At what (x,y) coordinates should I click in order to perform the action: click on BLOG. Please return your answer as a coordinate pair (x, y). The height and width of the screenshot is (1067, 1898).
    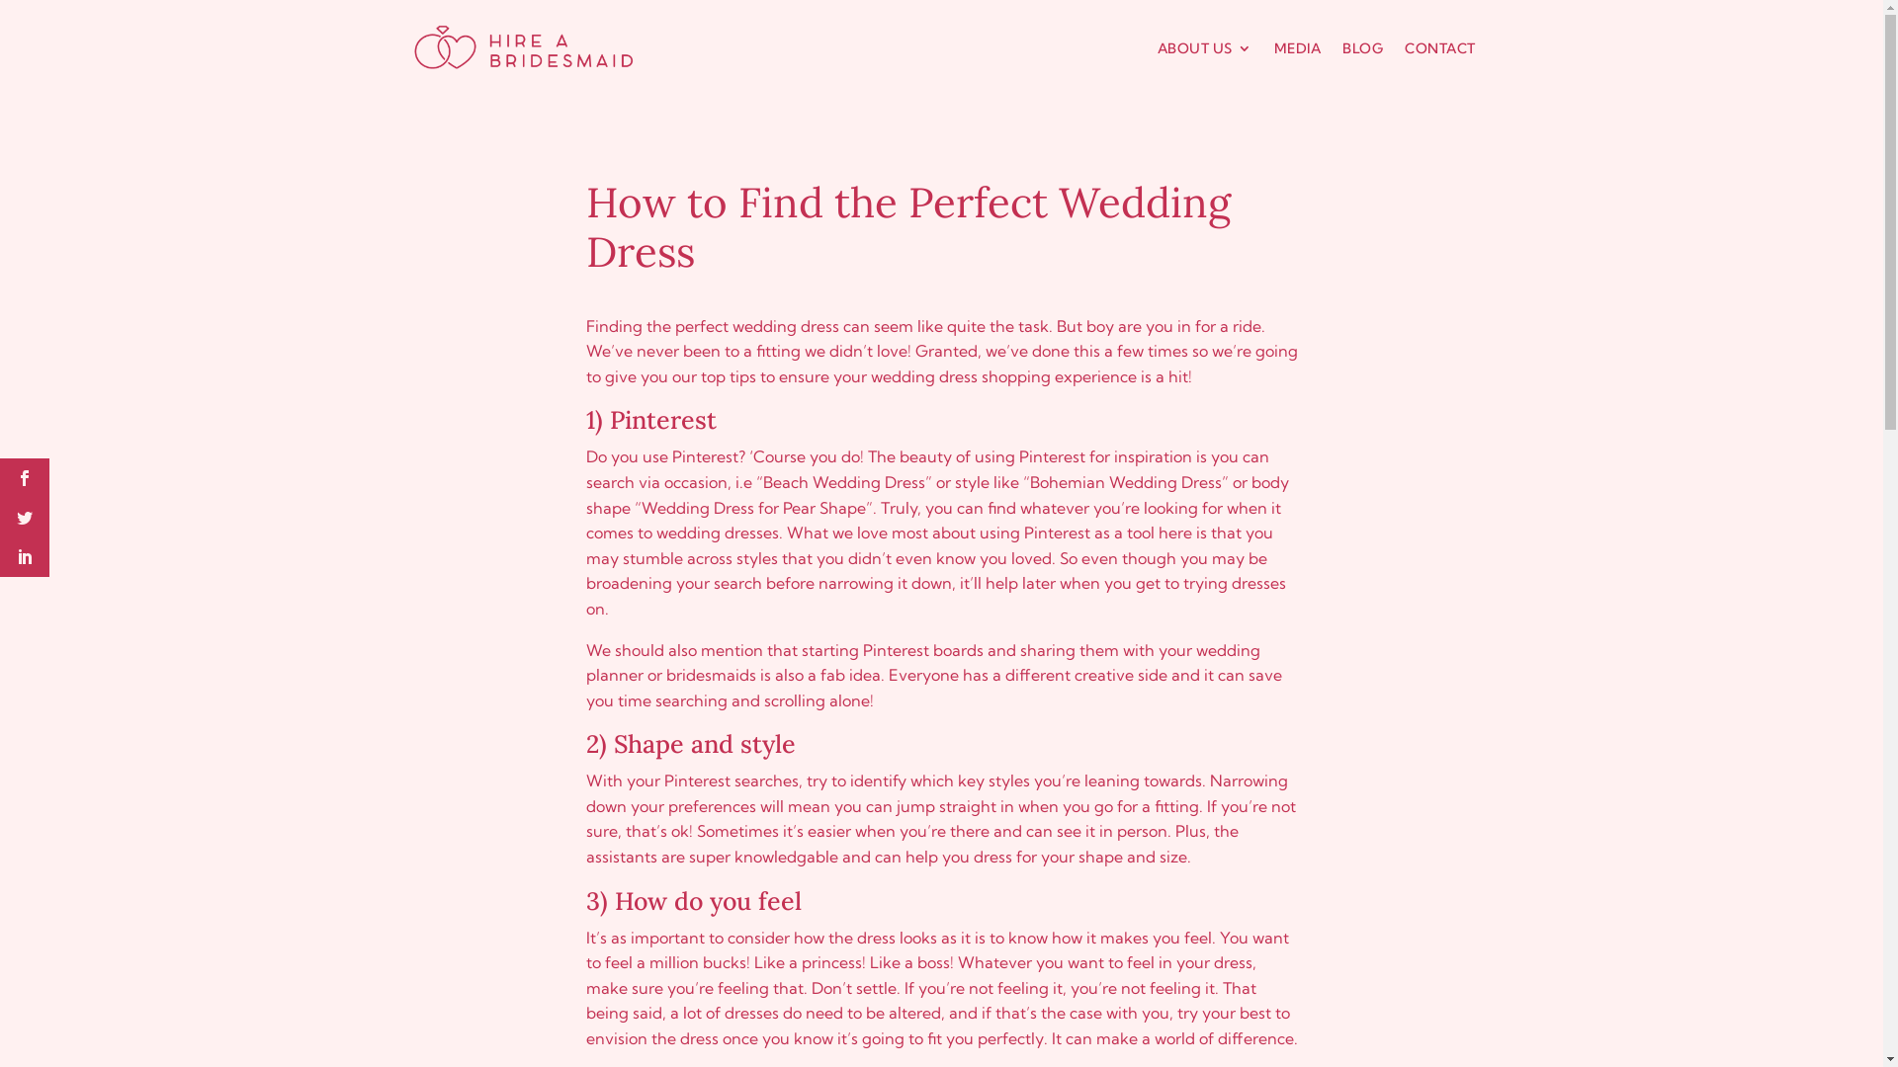
    Looking at the image, I should click on (1362, 49).